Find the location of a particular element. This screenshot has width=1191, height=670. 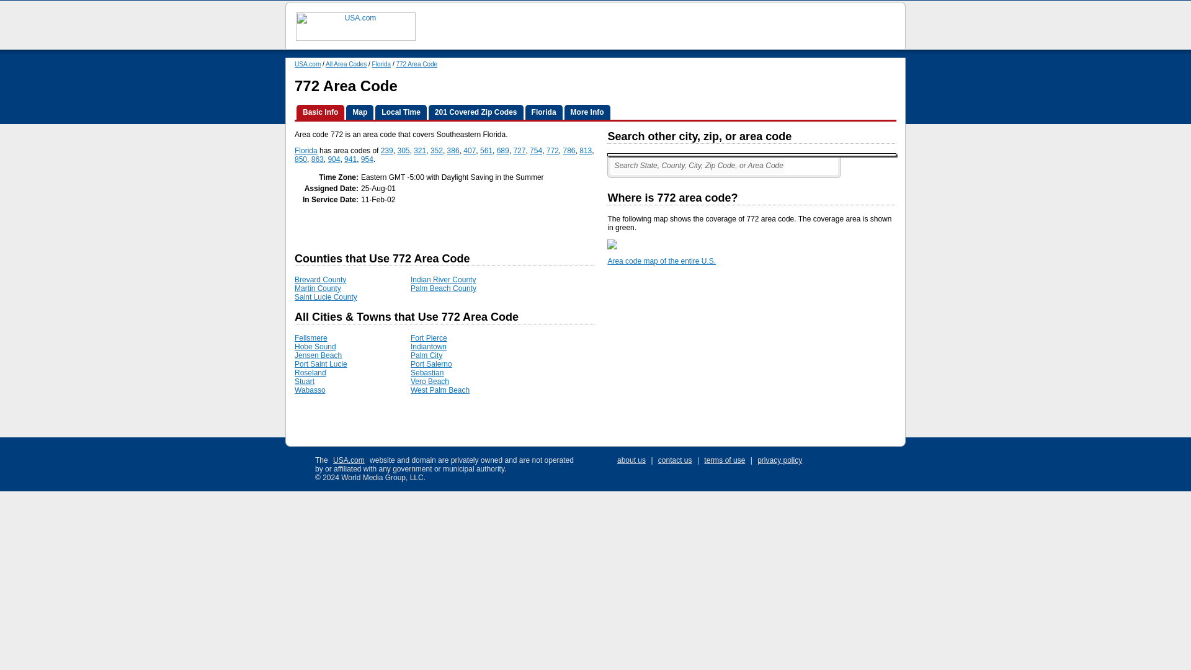

Jensen Beach is located at coordinates (318, 355).